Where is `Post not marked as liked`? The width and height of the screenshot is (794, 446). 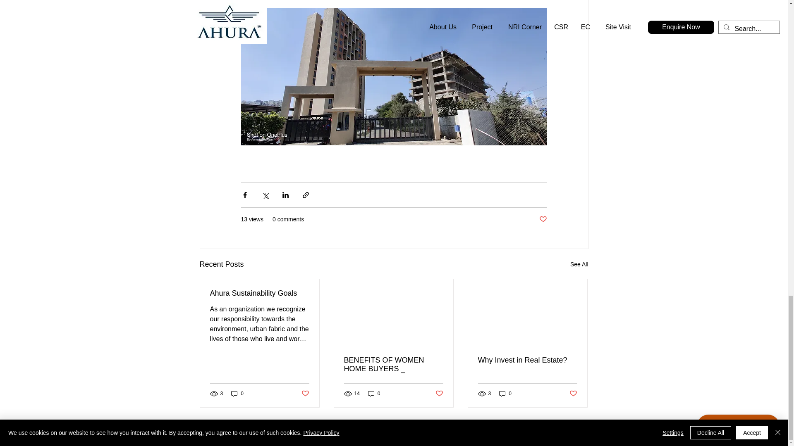
Post not marked as liked is located at coordinates (573, 394).